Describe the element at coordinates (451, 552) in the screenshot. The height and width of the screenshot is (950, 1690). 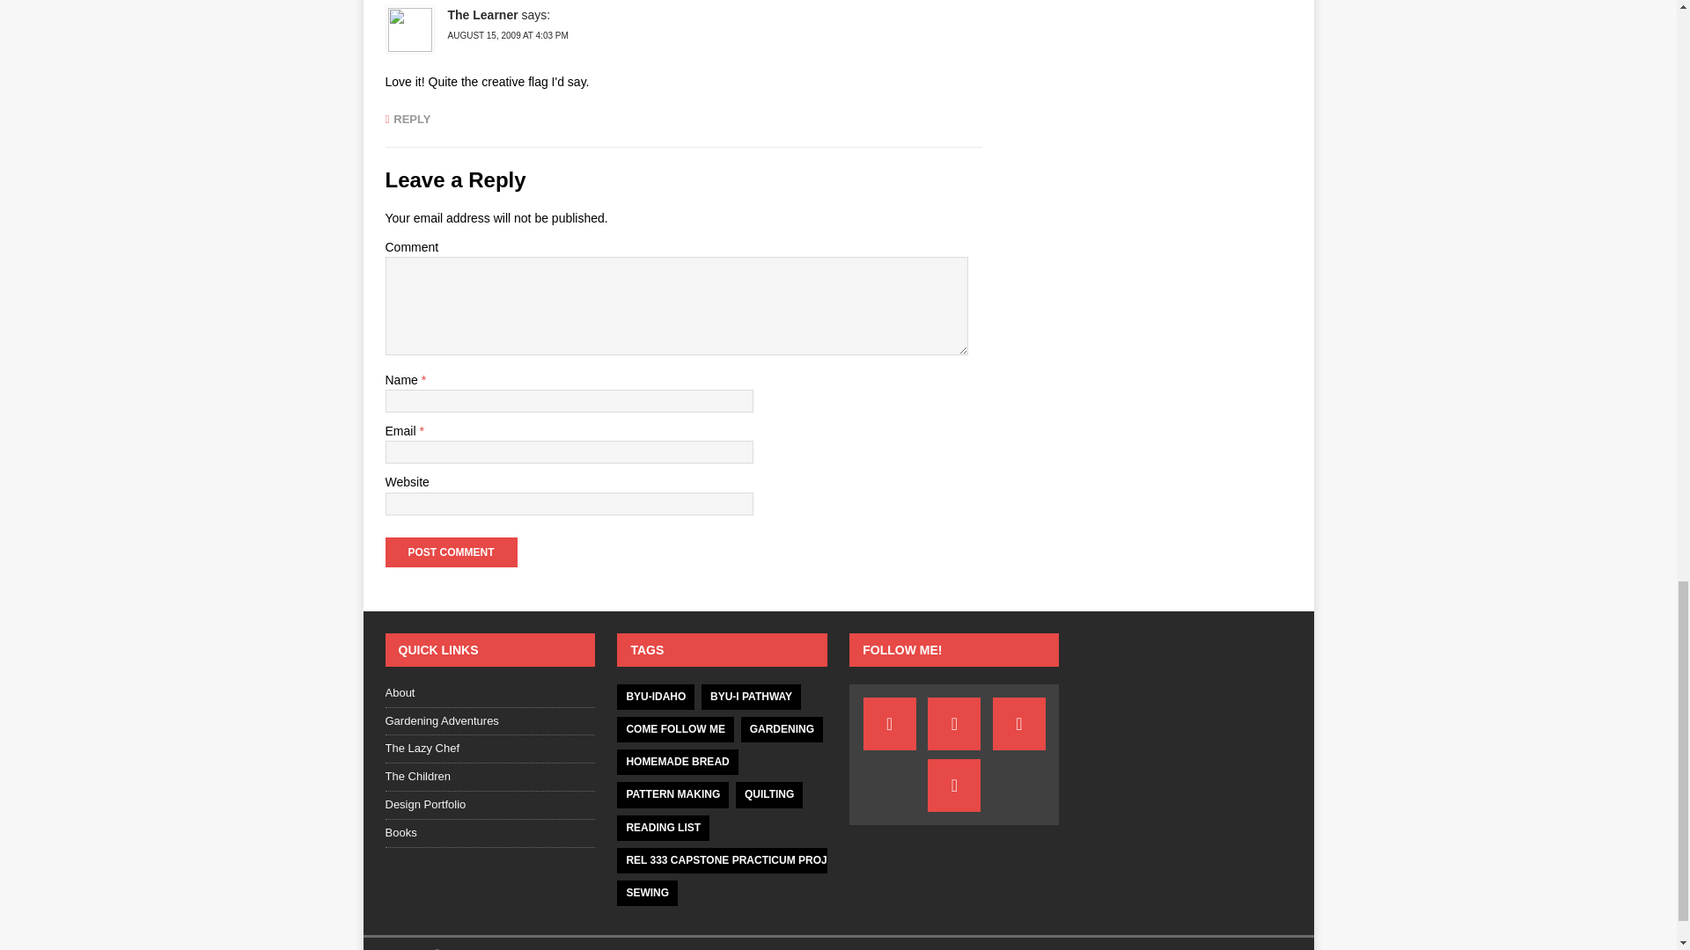
I see `Post Comment` at that location.